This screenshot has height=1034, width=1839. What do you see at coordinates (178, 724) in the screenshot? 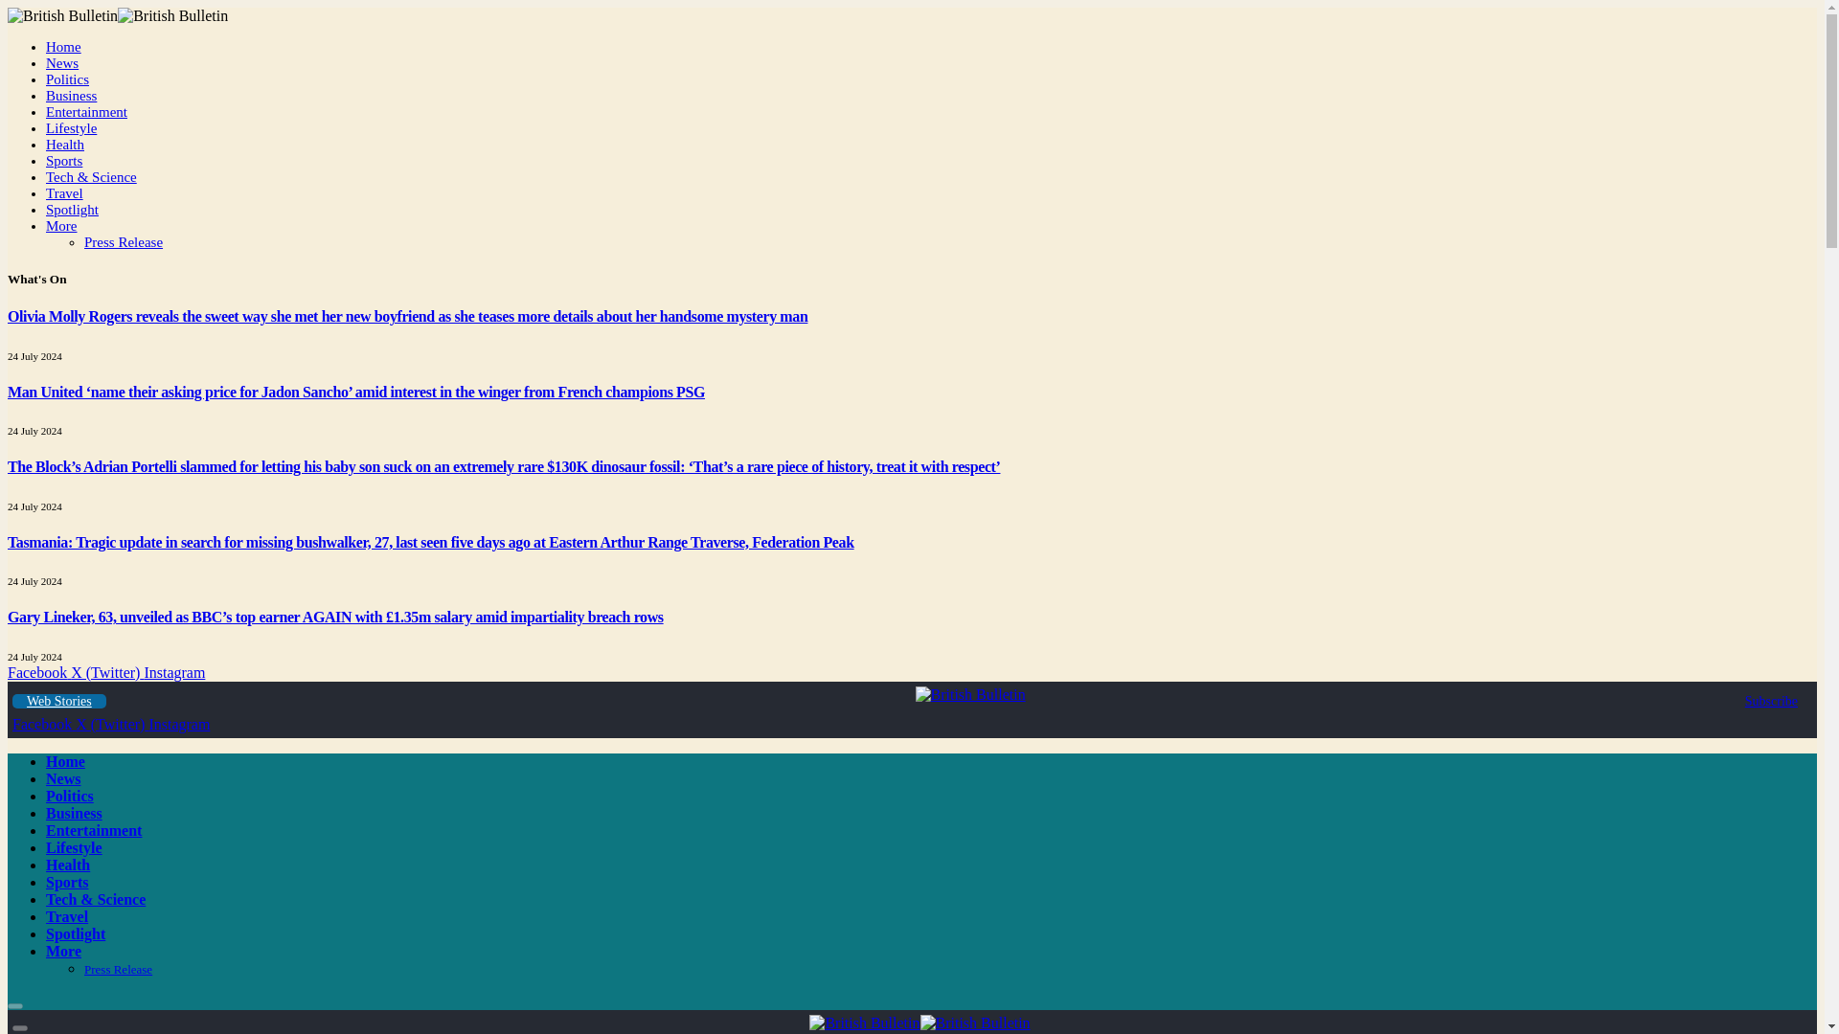
I see `Instagram` at bounding box center [178, 724].